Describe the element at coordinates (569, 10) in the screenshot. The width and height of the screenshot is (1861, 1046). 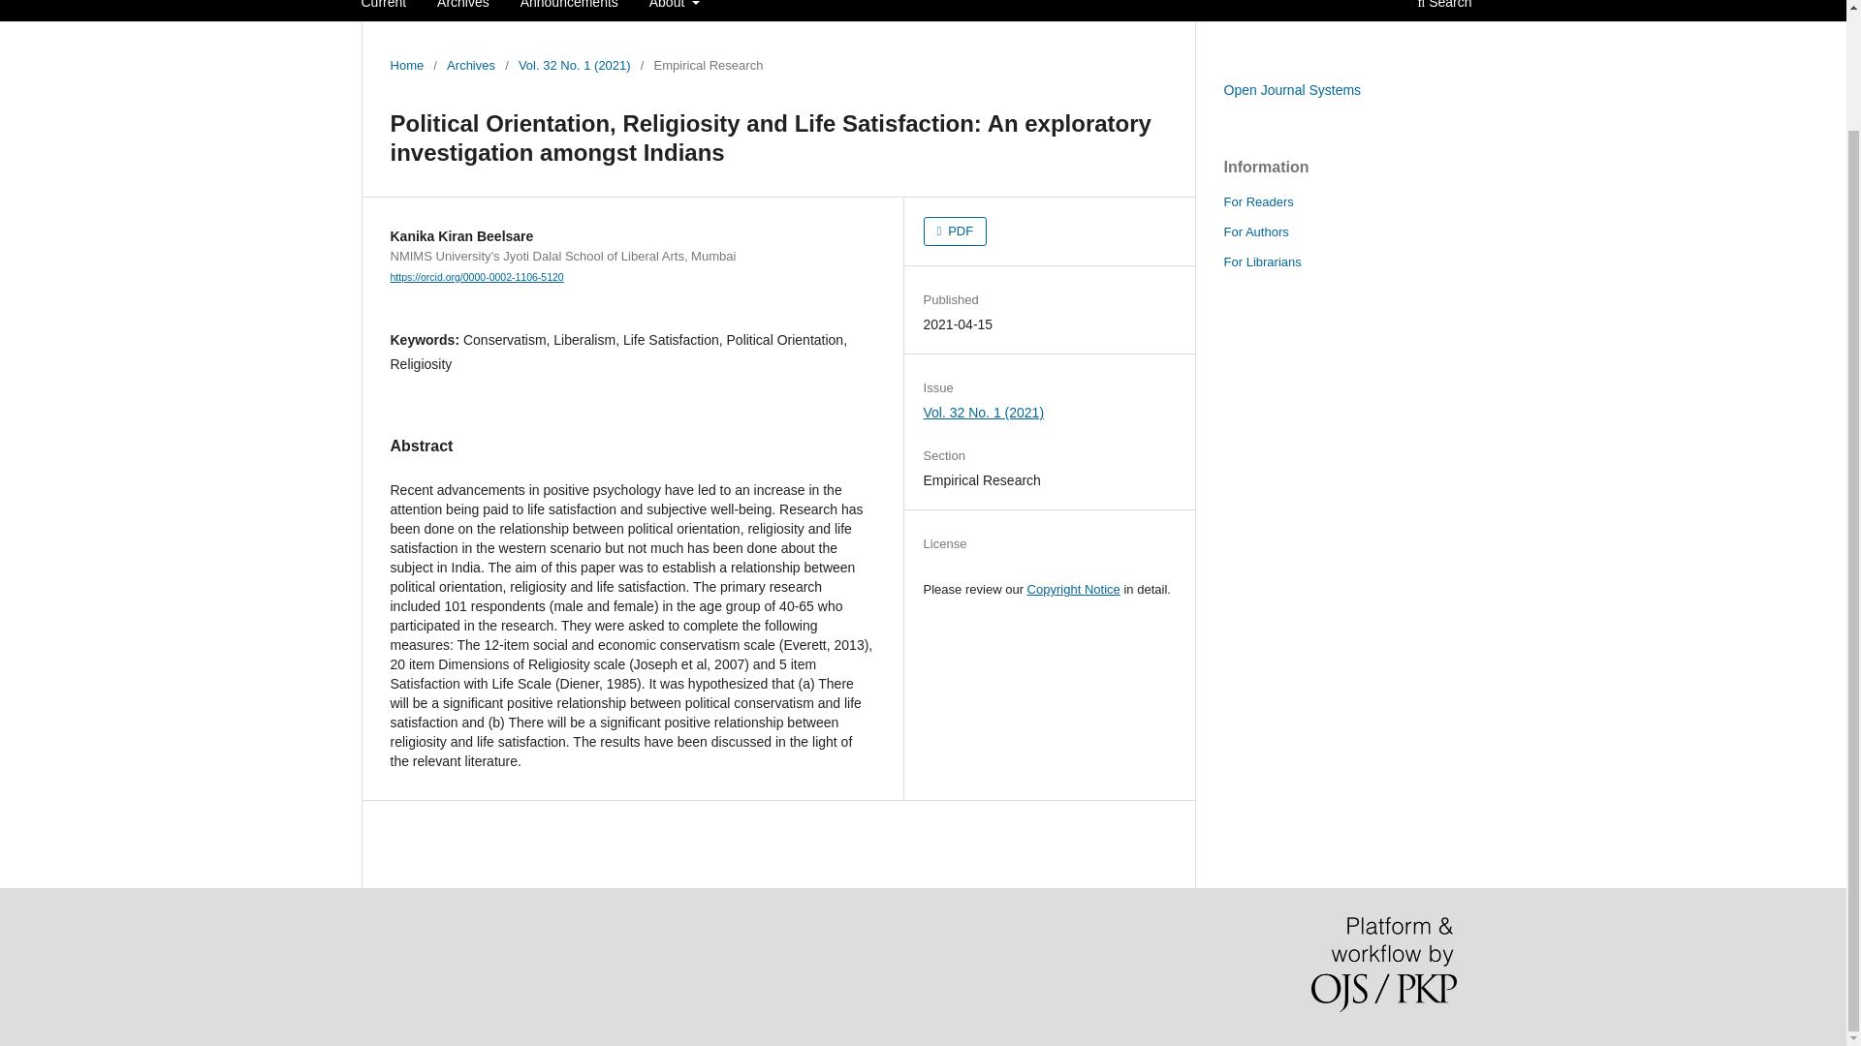
I see `Announcements` at that location.